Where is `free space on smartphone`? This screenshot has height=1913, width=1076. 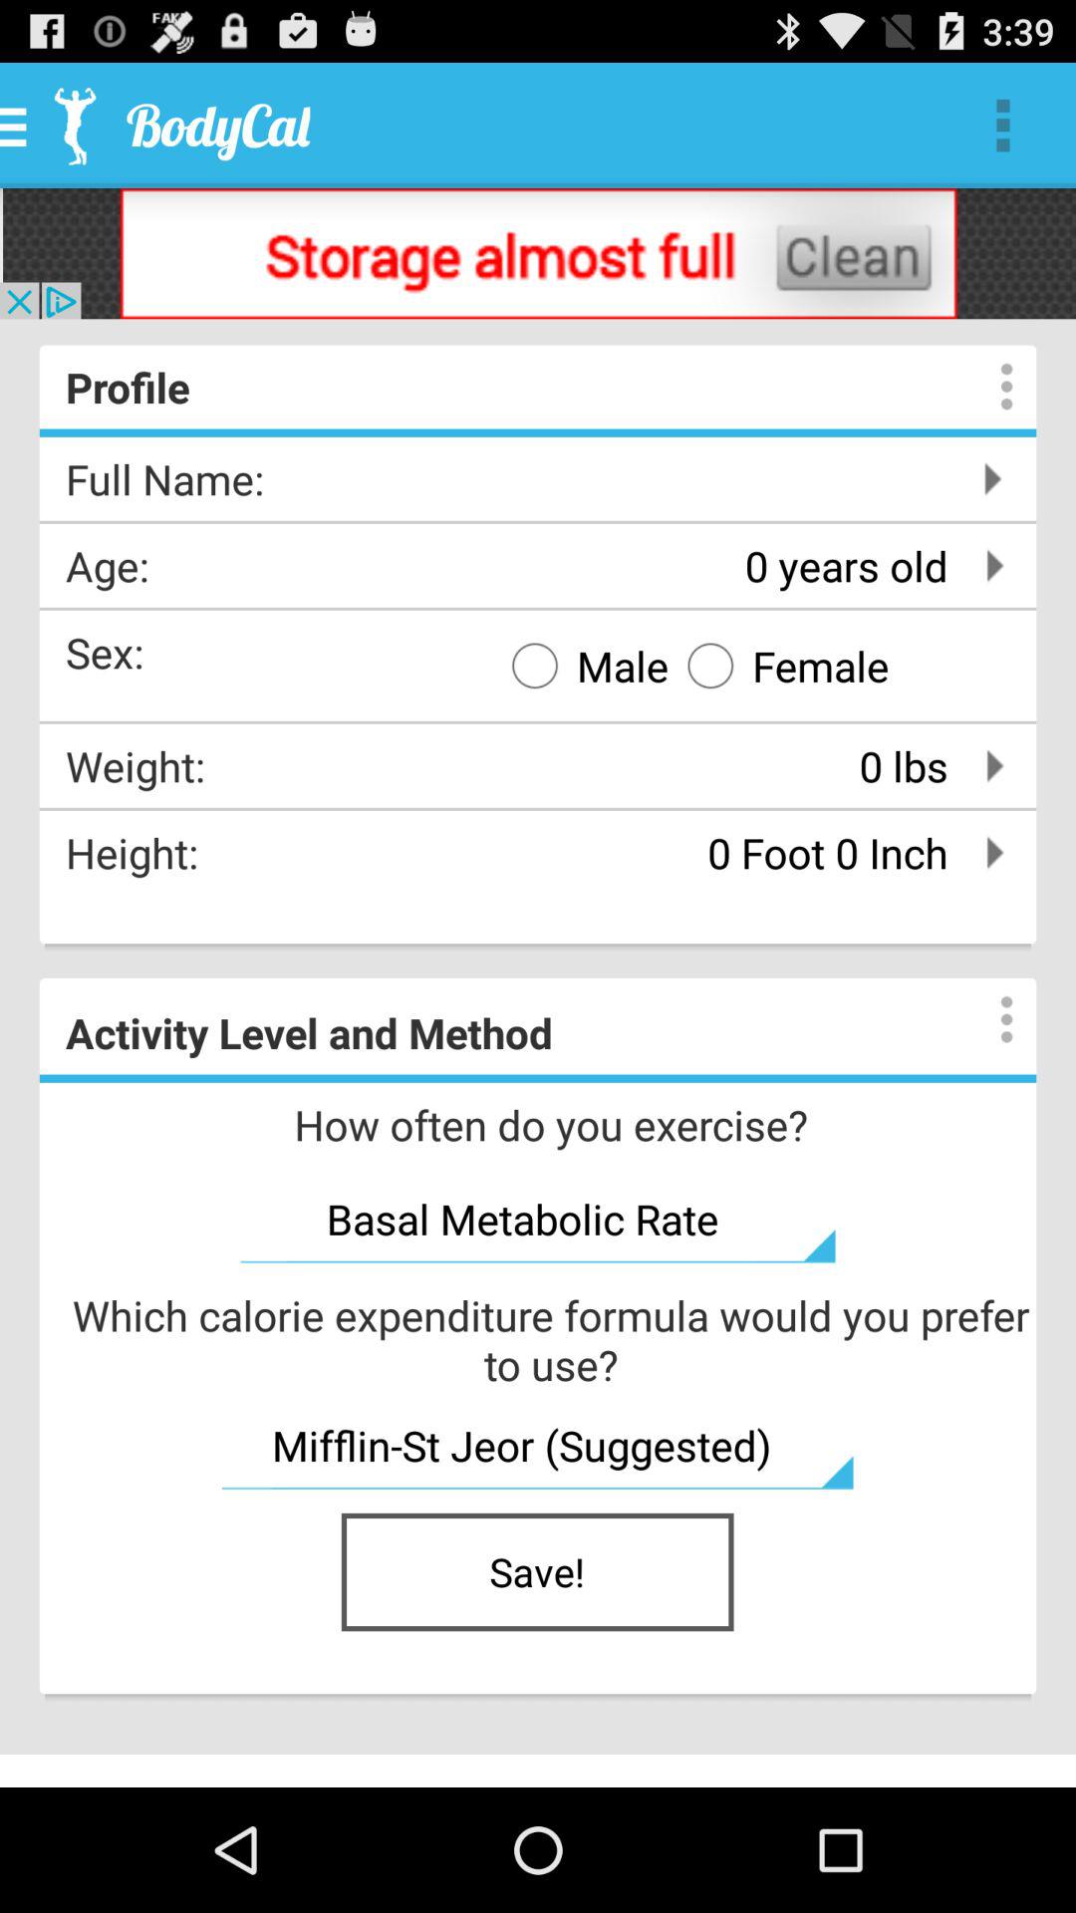
free space on smartphone is located at coordinates (538, 253).